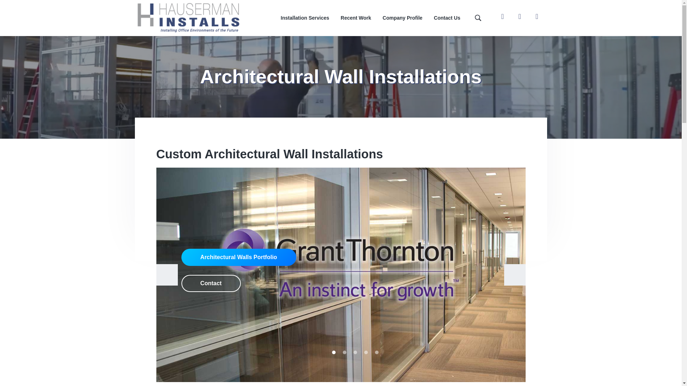  I want to click on Company Profile, so click(402, 18).